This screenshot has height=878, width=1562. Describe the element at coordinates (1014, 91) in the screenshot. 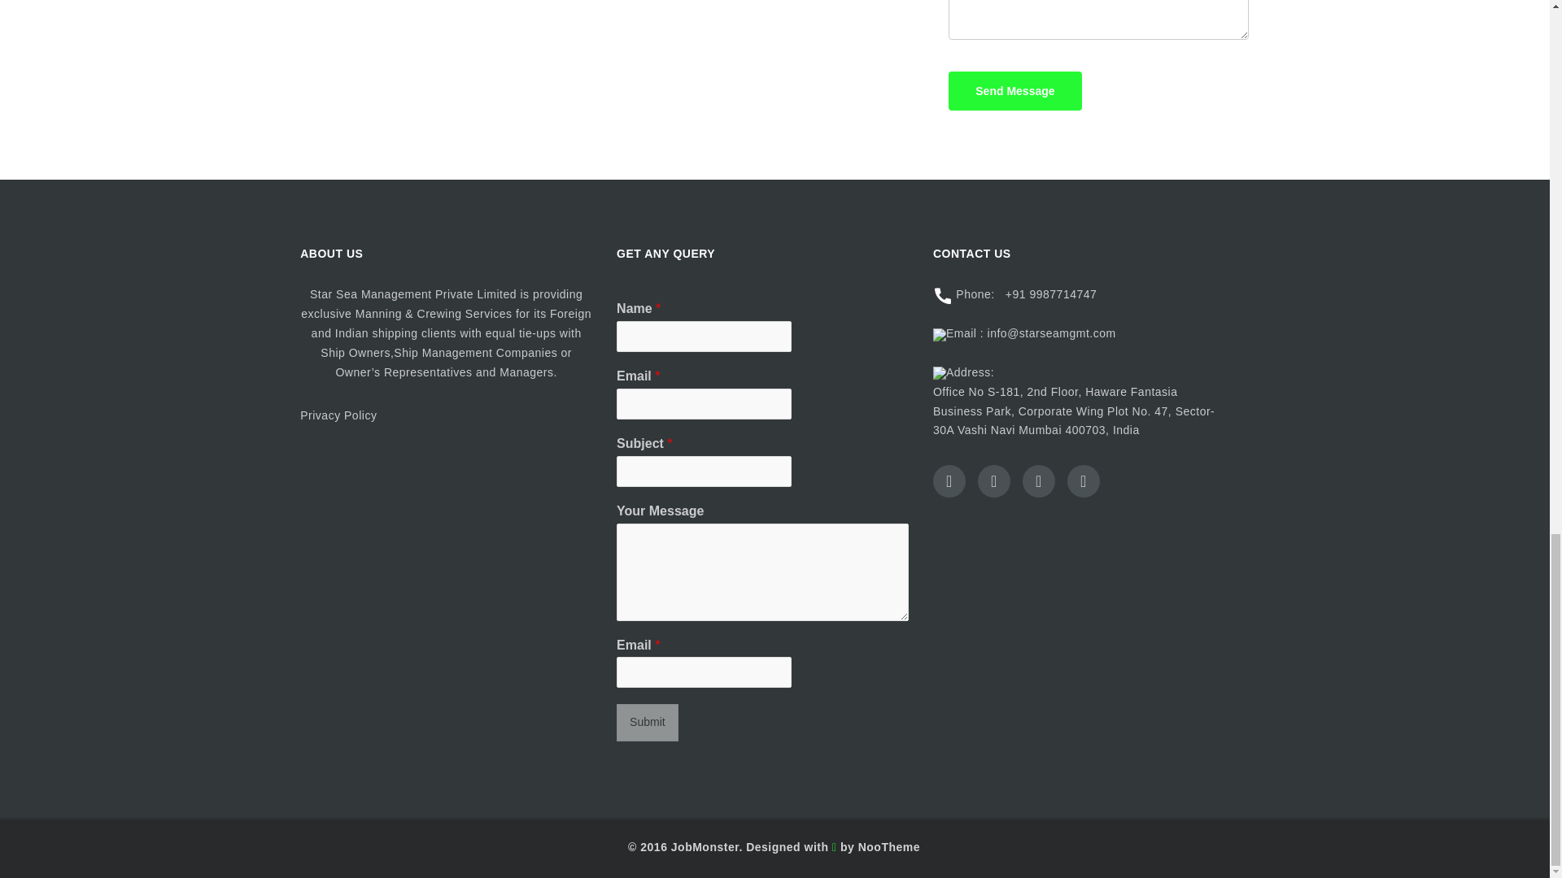

I see `Send Message` at that location.